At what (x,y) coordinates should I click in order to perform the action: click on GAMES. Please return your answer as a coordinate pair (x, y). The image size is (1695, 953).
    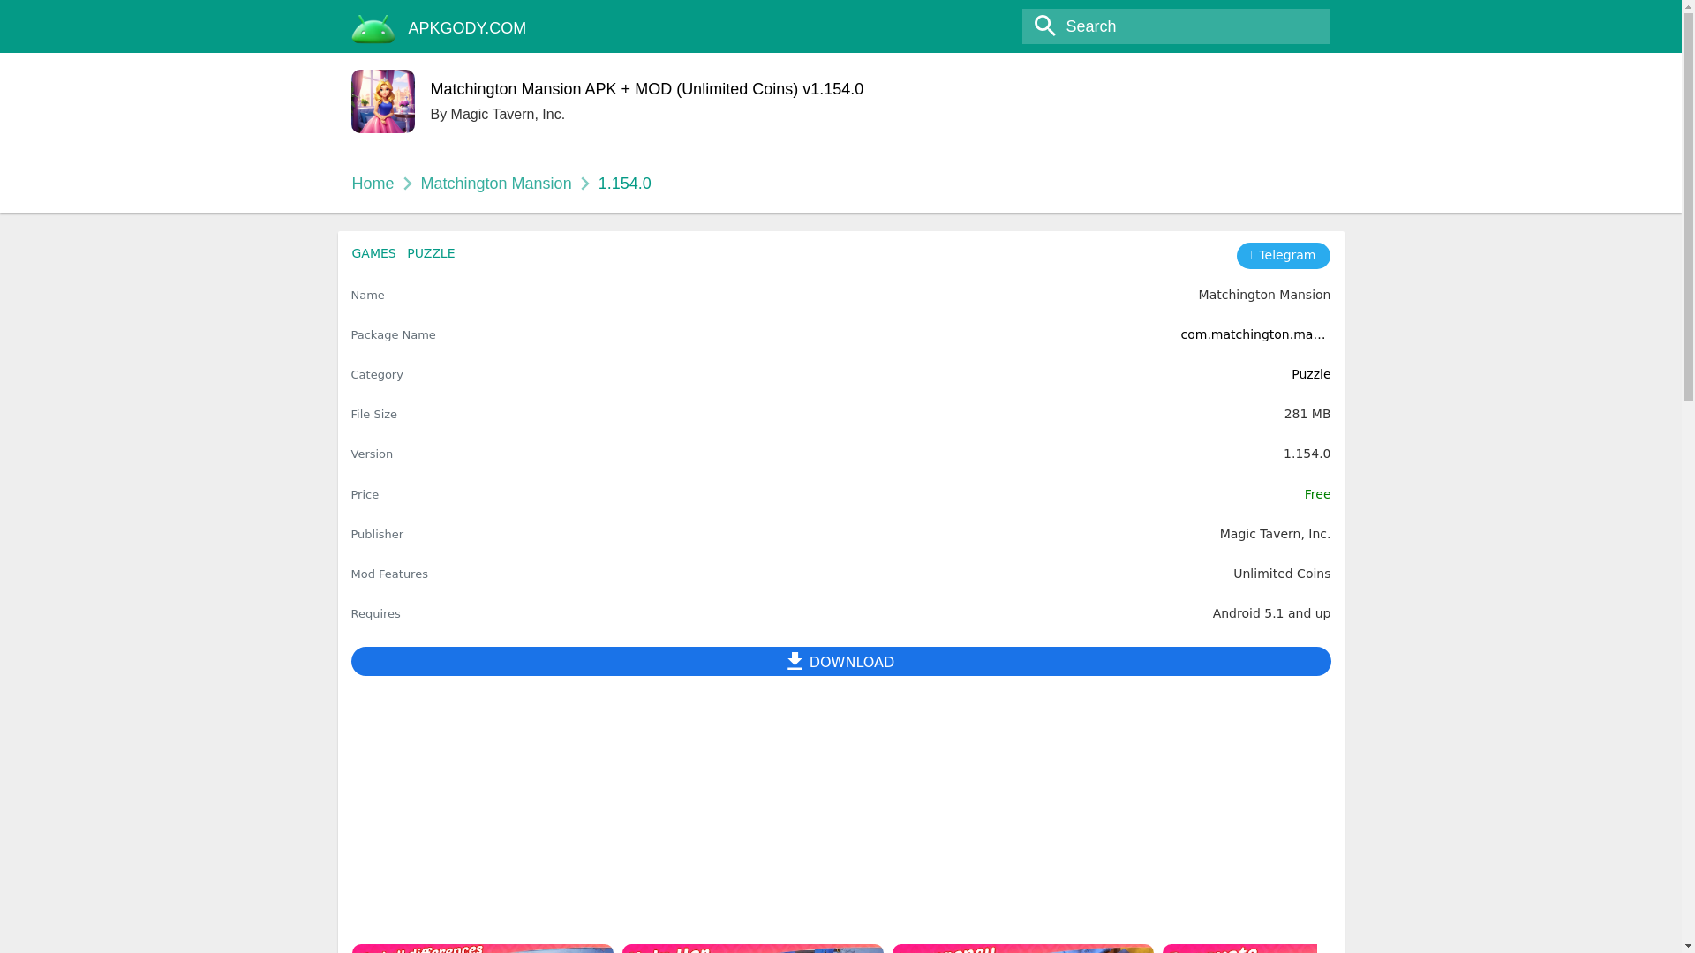
    Looking at the image, I should click on (373, 252).